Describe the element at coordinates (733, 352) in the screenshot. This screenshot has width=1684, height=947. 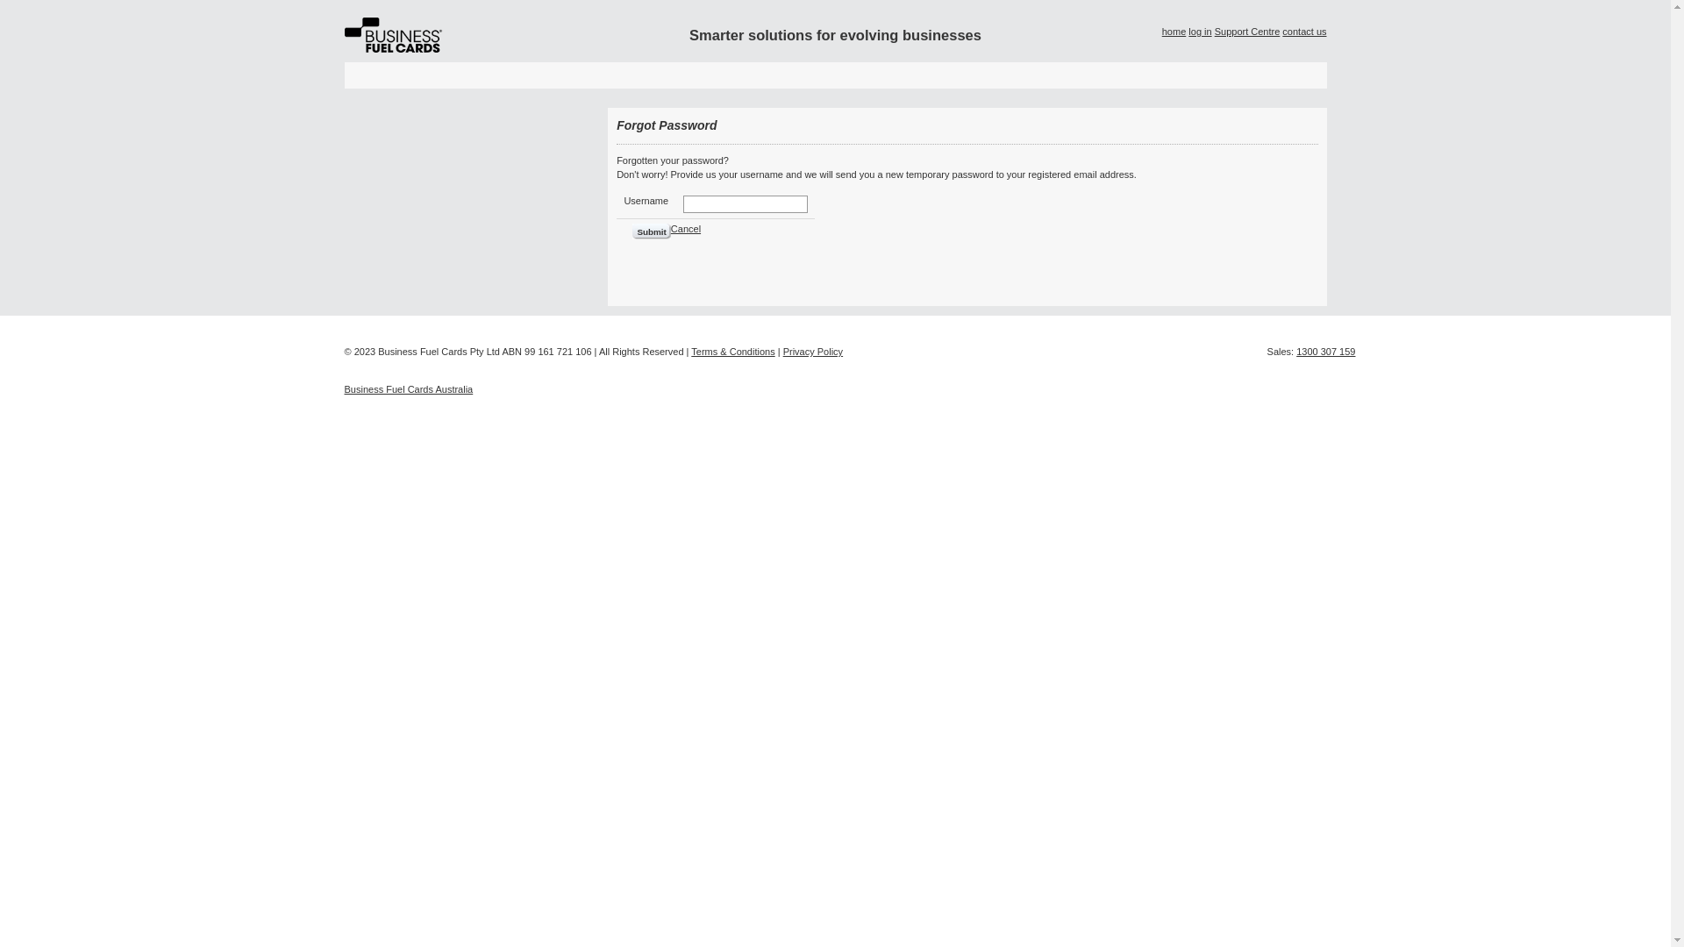
I see `Terms & Conditions` at that location.